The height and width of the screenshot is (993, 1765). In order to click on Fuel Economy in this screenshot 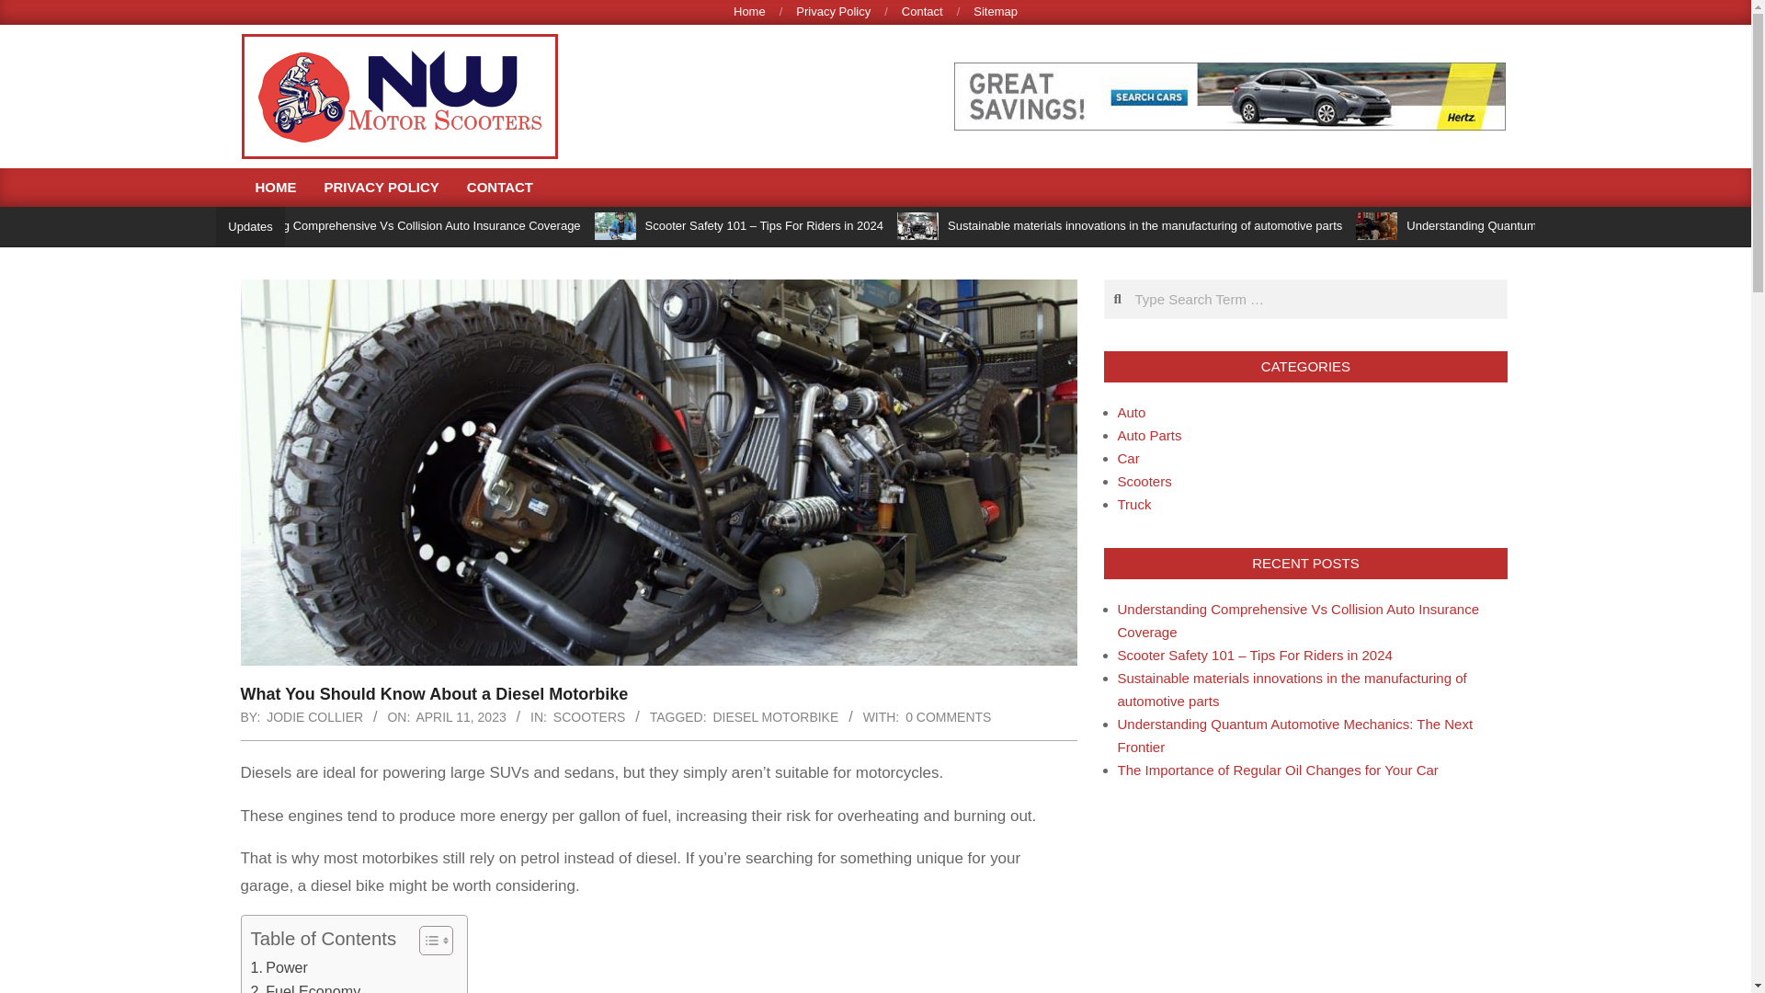, I will do `click(305, 986)`.